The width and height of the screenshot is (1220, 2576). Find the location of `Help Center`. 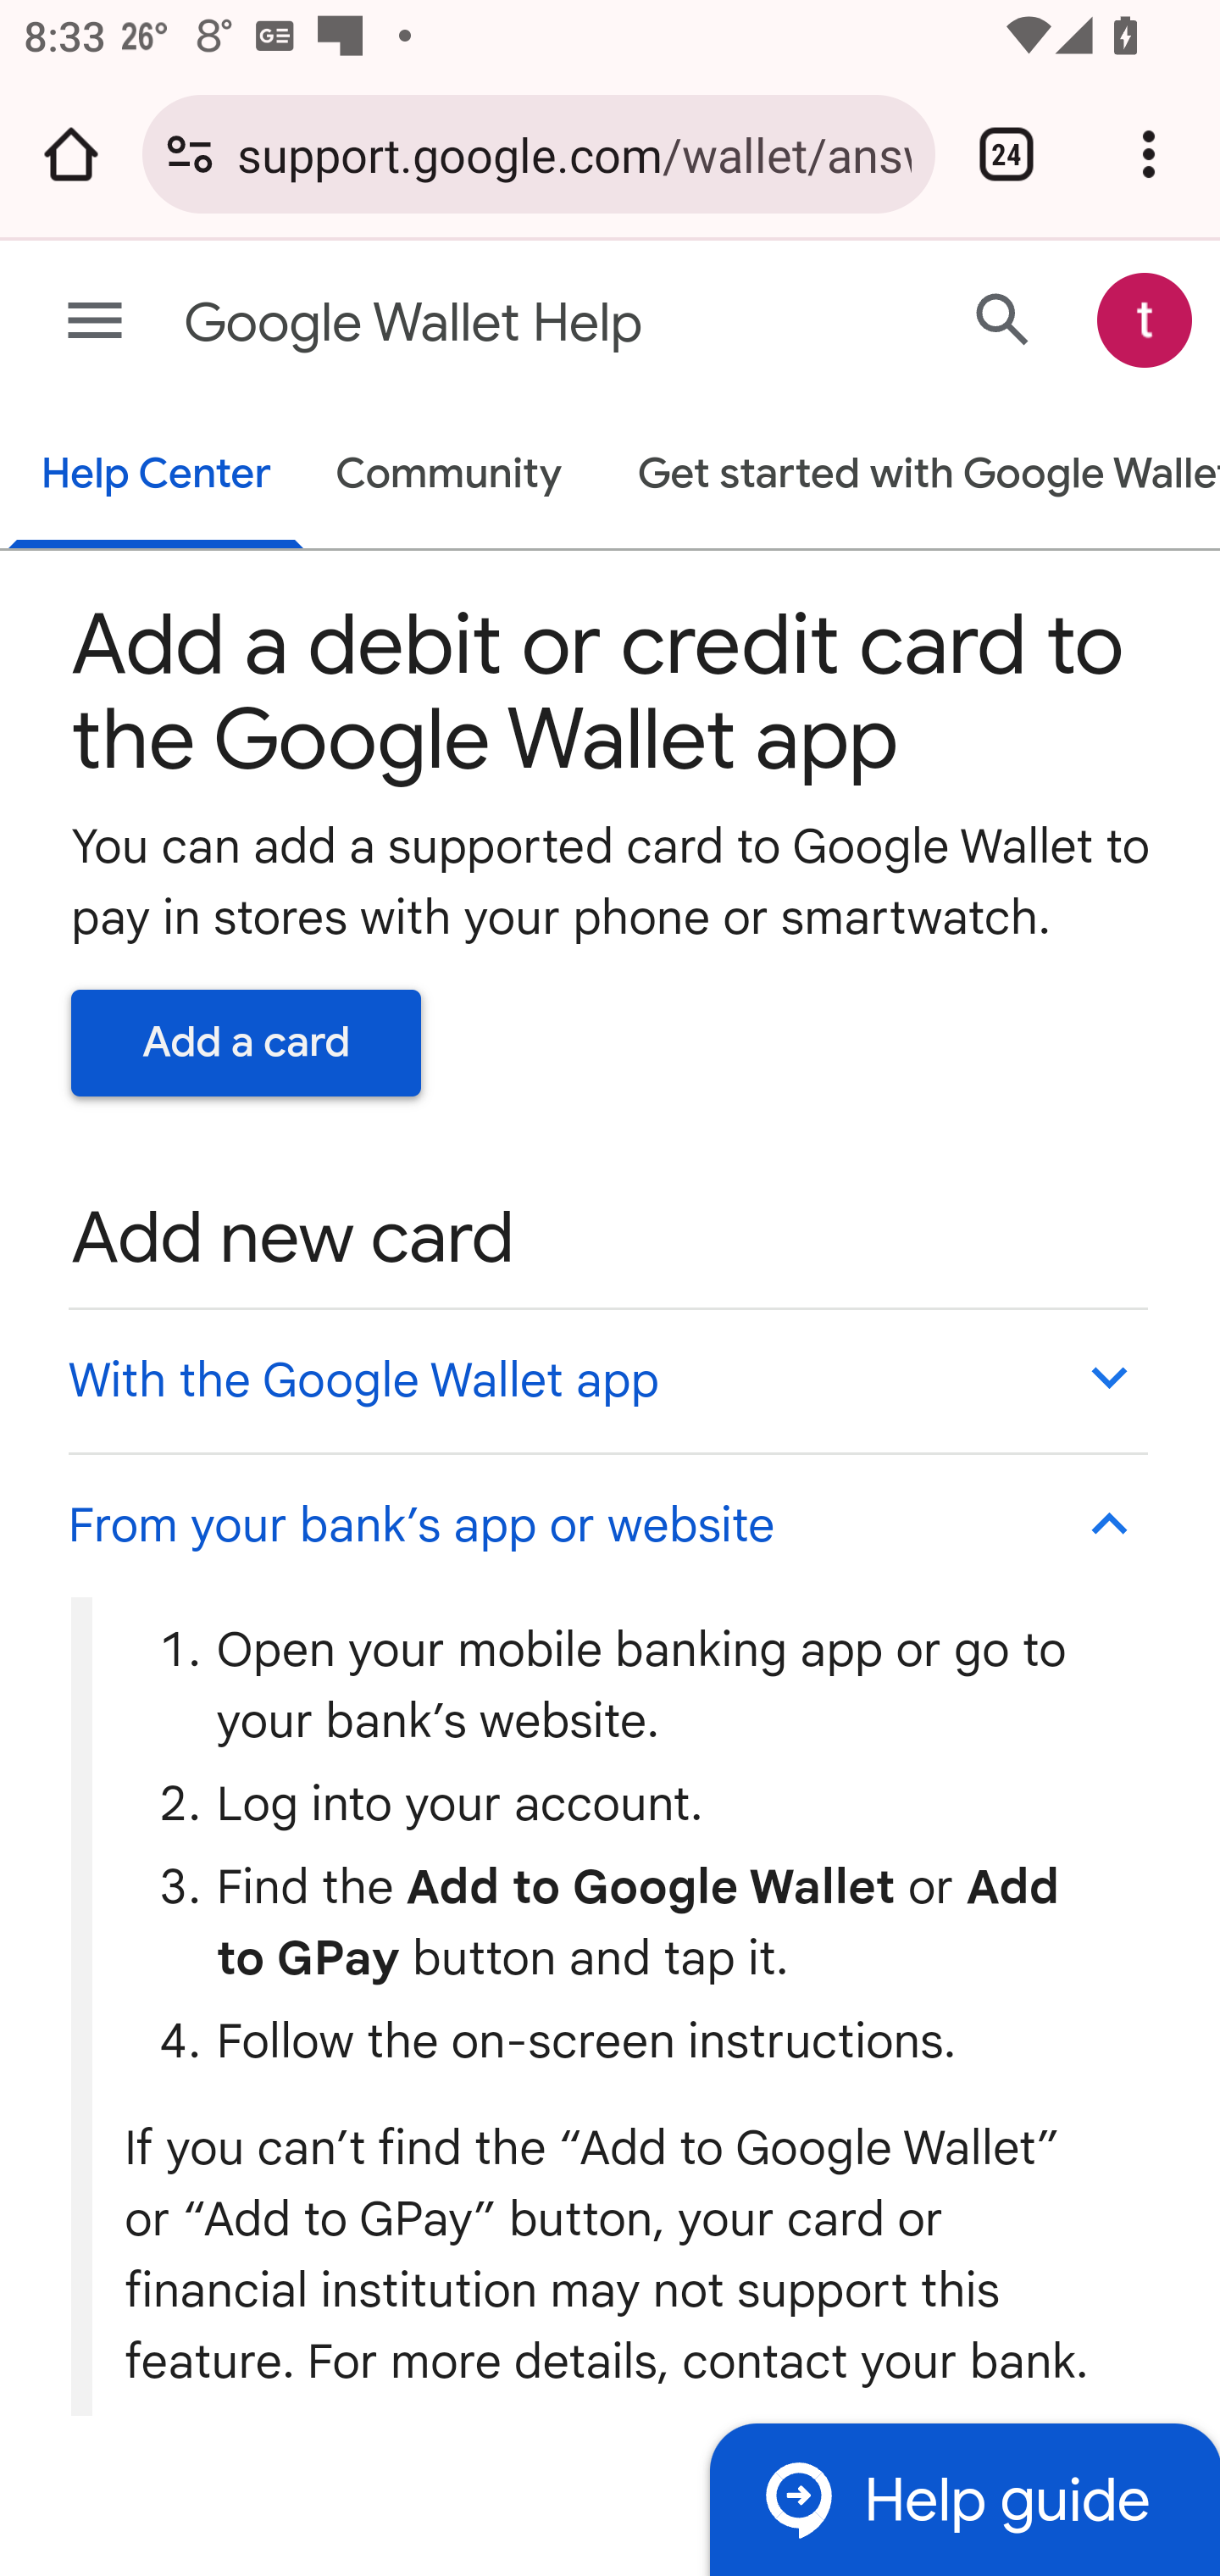

Help Center is located at coordinates (156, 476).